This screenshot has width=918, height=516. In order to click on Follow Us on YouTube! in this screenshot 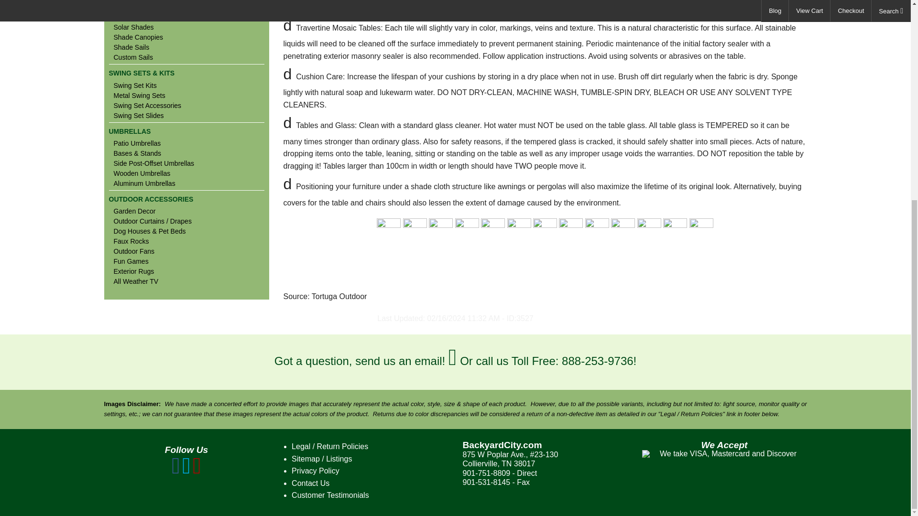, I will do `click(197, 471)`.